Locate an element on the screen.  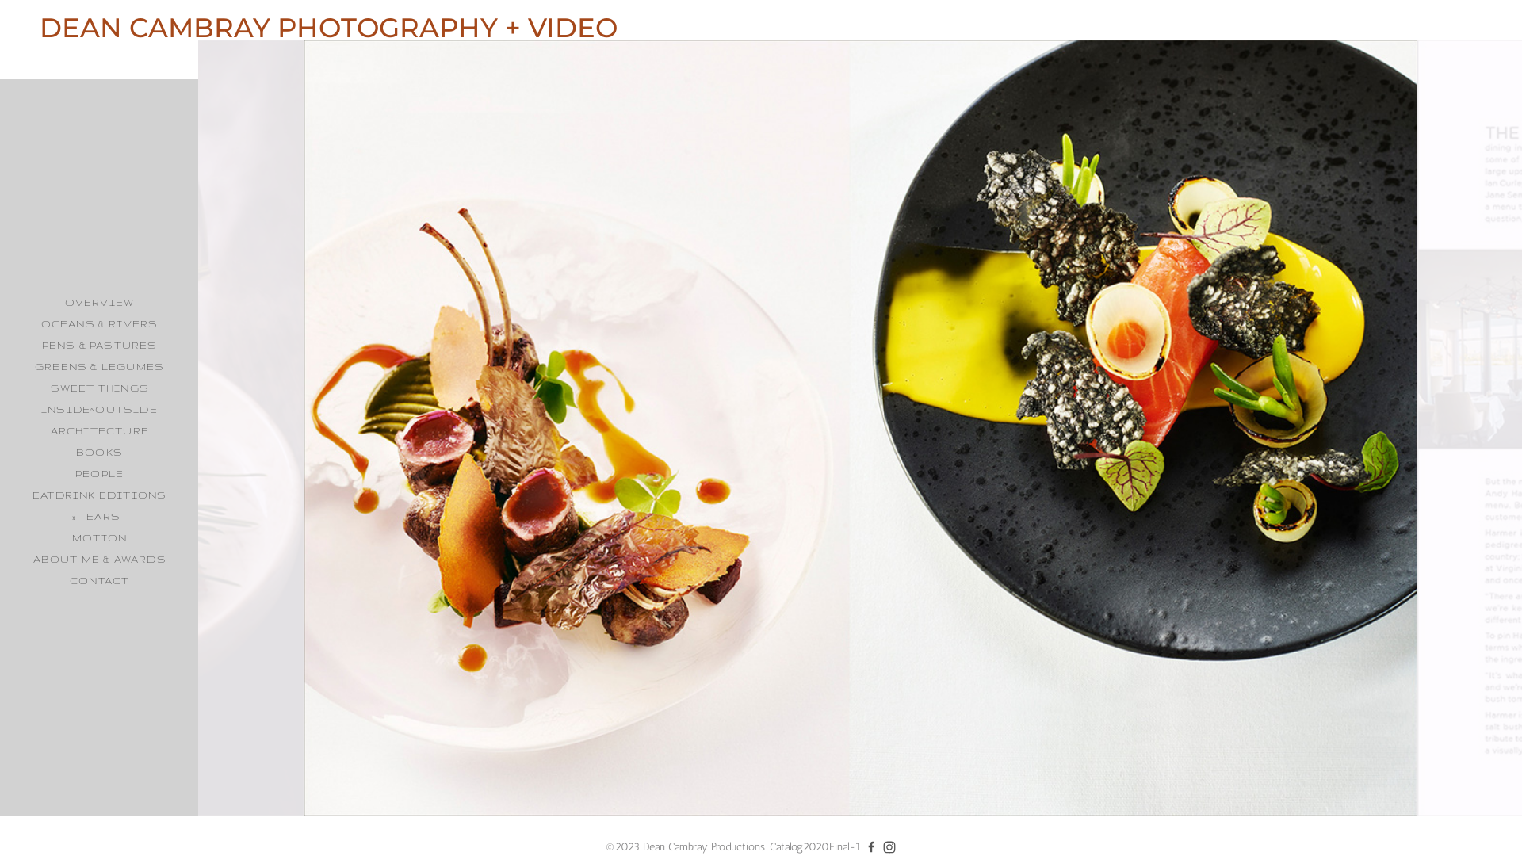
PEOPLE is located at coordinates (100, 474).